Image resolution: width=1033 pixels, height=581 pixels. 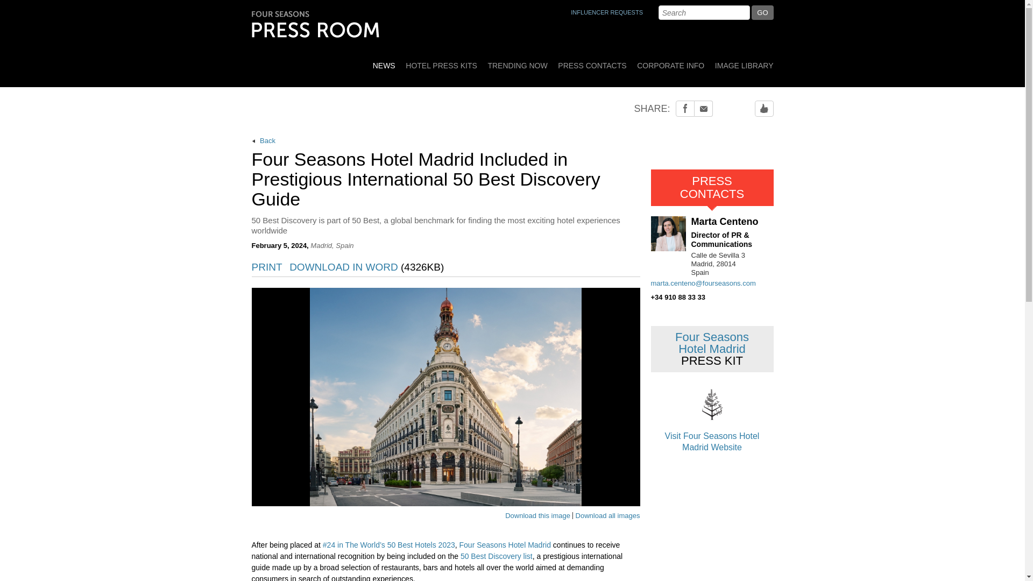 What do you see at coordinates (592, 62) in the screenshot?
I see `PRESS CONTACTS` at bounding box center [592, 62].